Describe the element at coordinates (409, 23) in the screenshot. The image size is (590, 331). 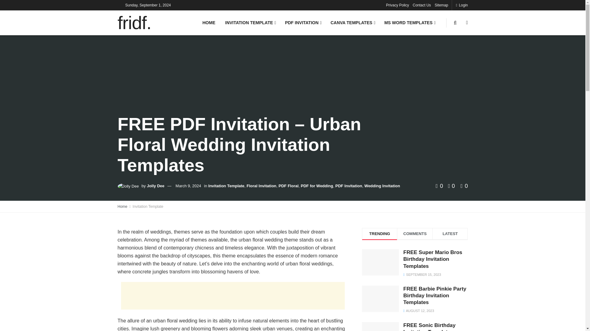
I see `MS WORD TEMPLATES` at that location.